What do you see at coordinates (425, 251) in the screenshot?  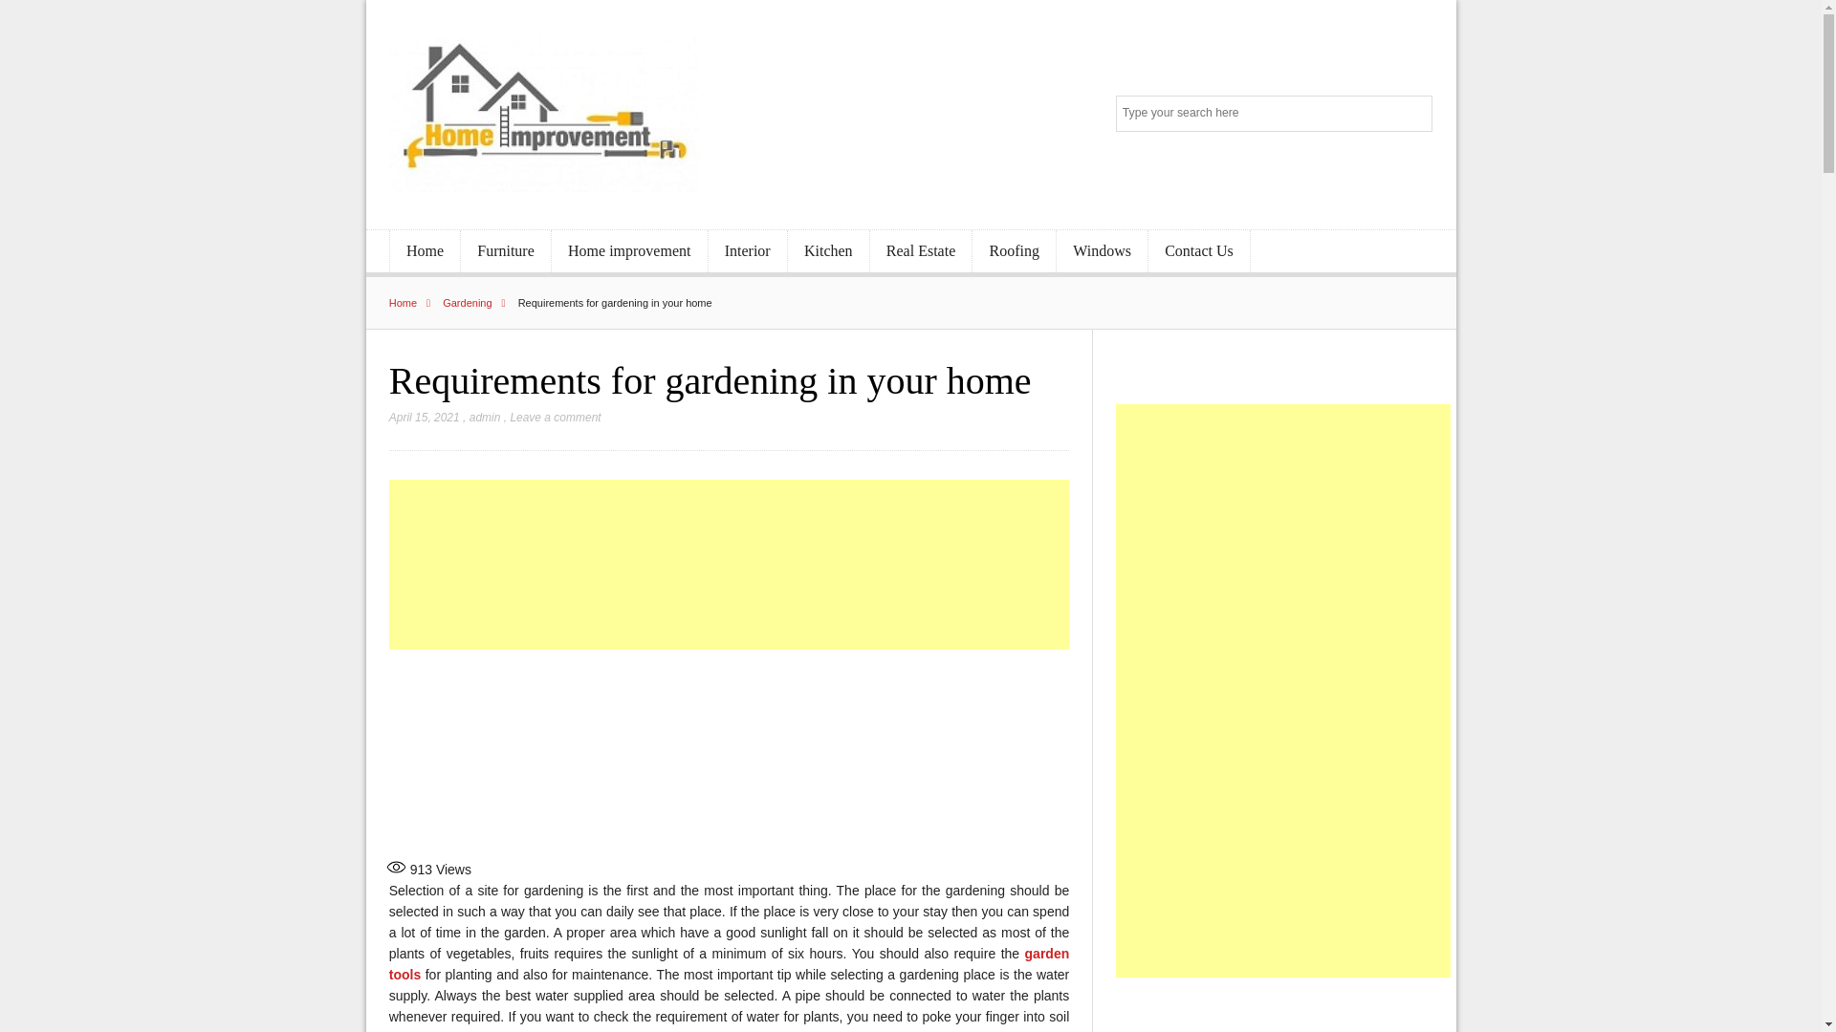 I see `Home` at bounding box center [425, 251].